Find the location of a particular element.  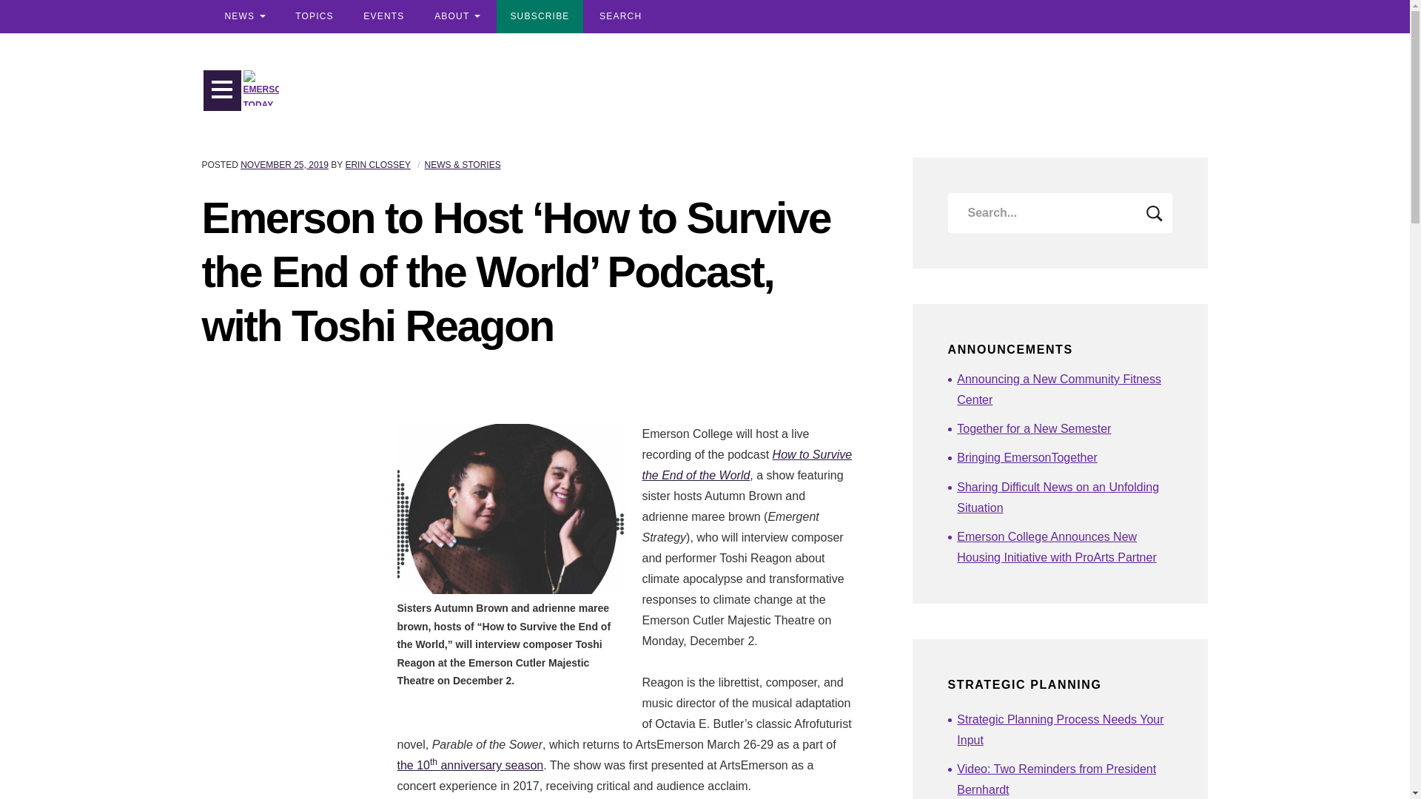

How to Survive the End of the World is located at coordinates (748, 465).